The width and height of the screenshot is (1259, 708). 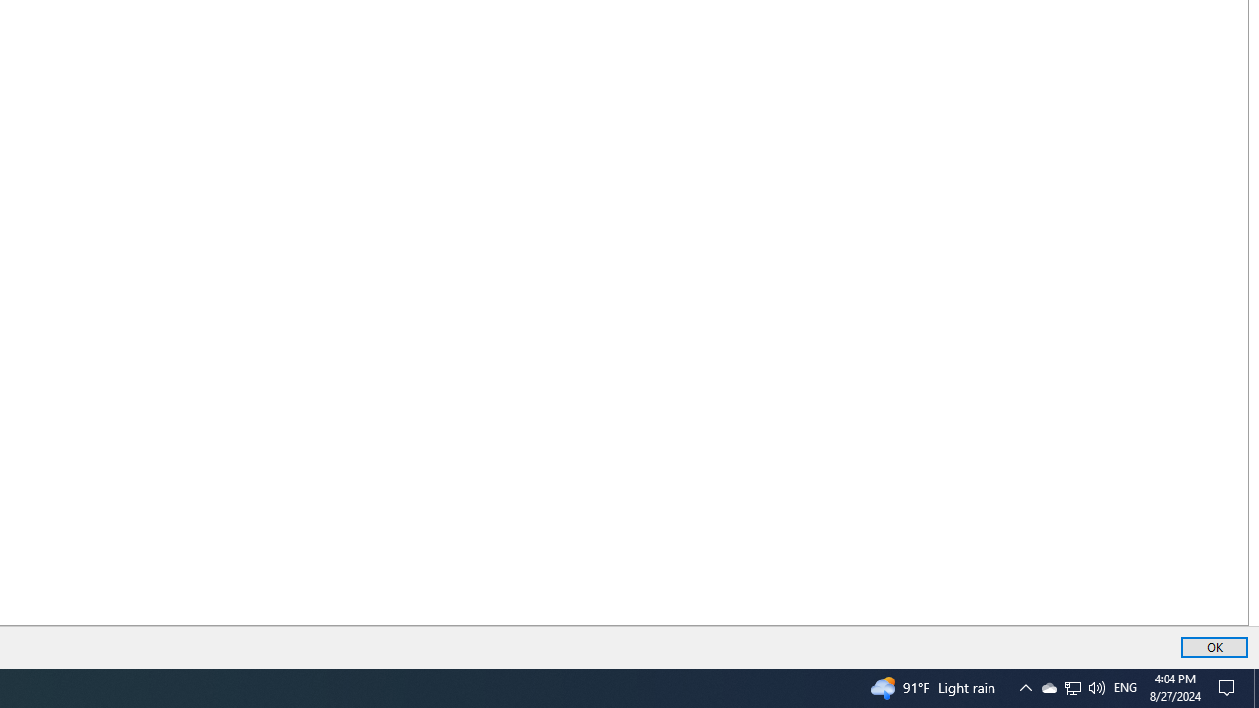 I want to click on OK, so click(x=1214, y=647).